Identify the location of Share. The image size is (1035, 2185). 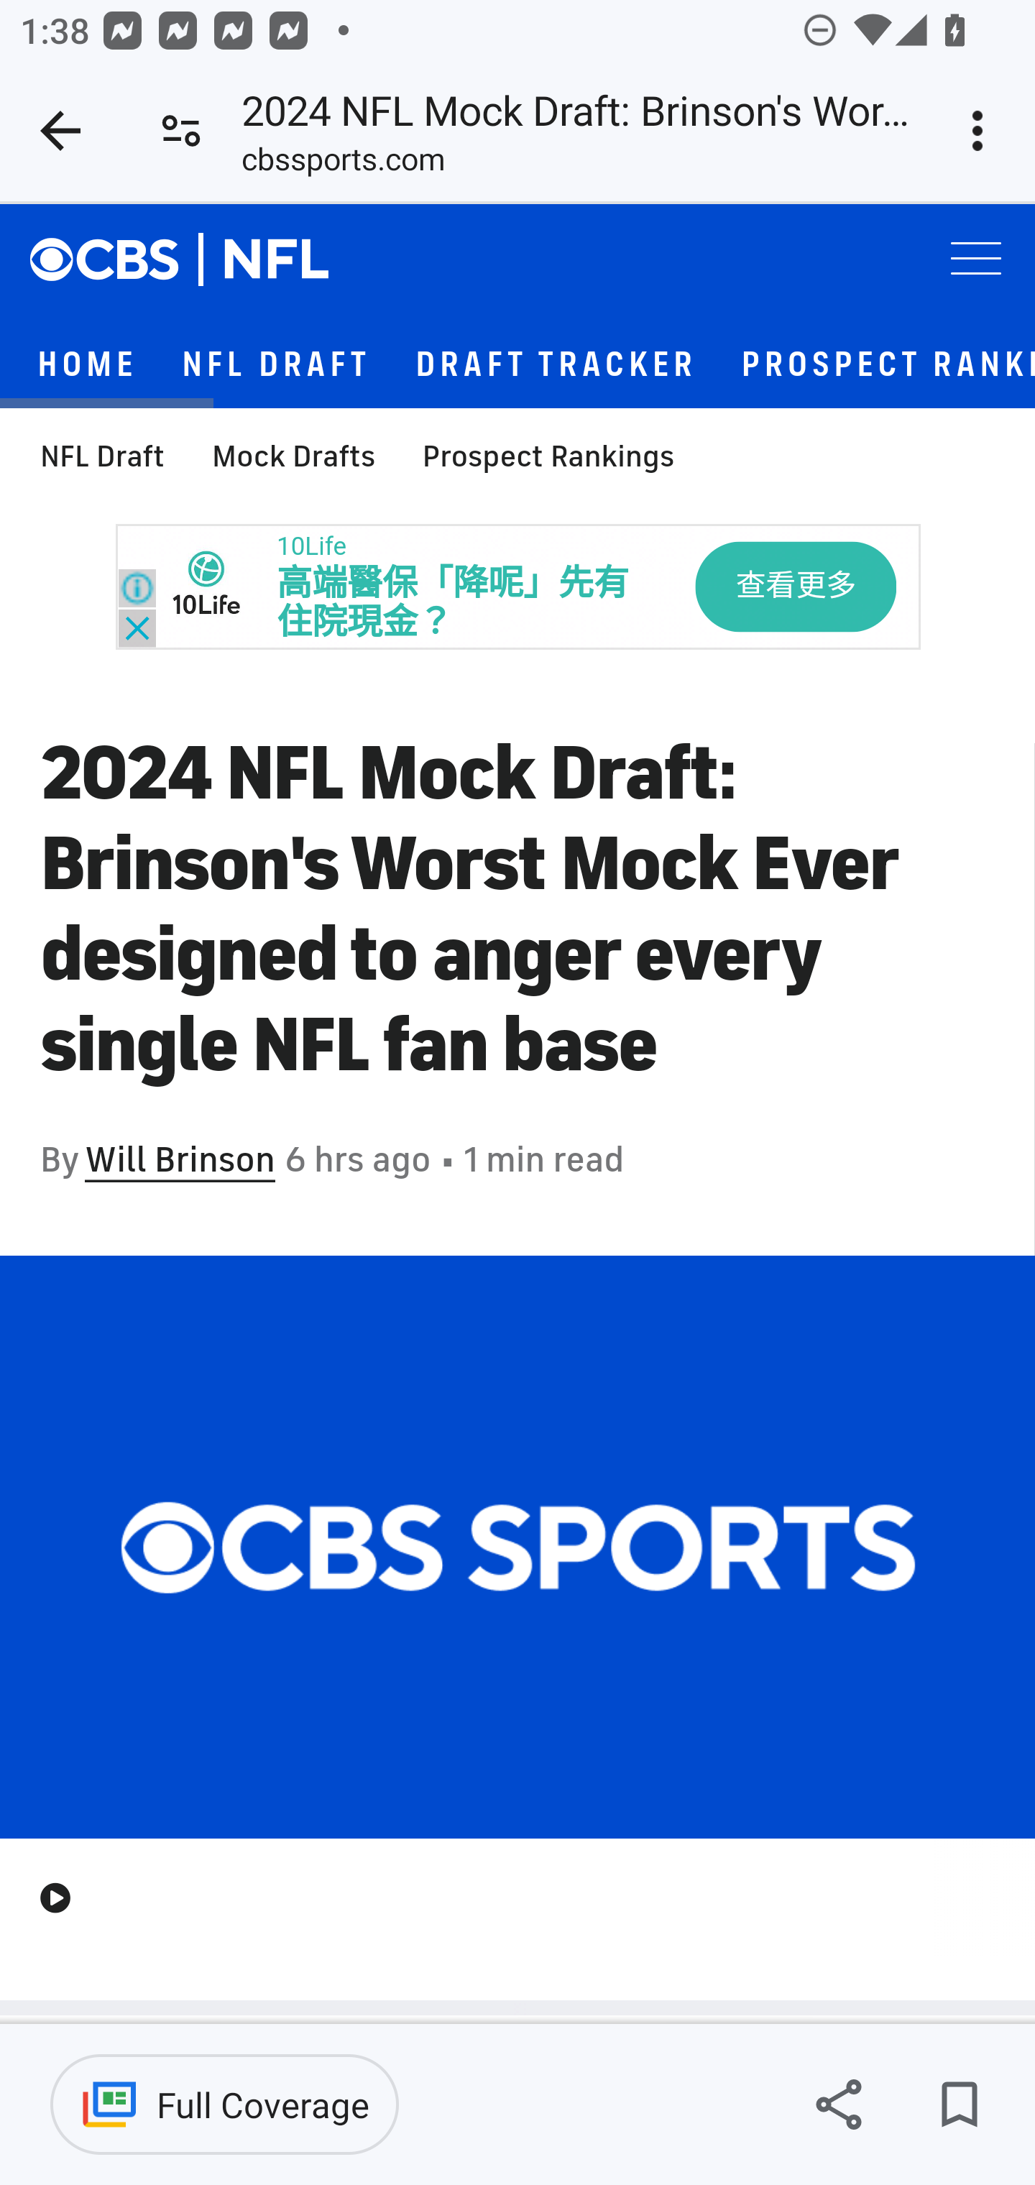
(838, 2104).